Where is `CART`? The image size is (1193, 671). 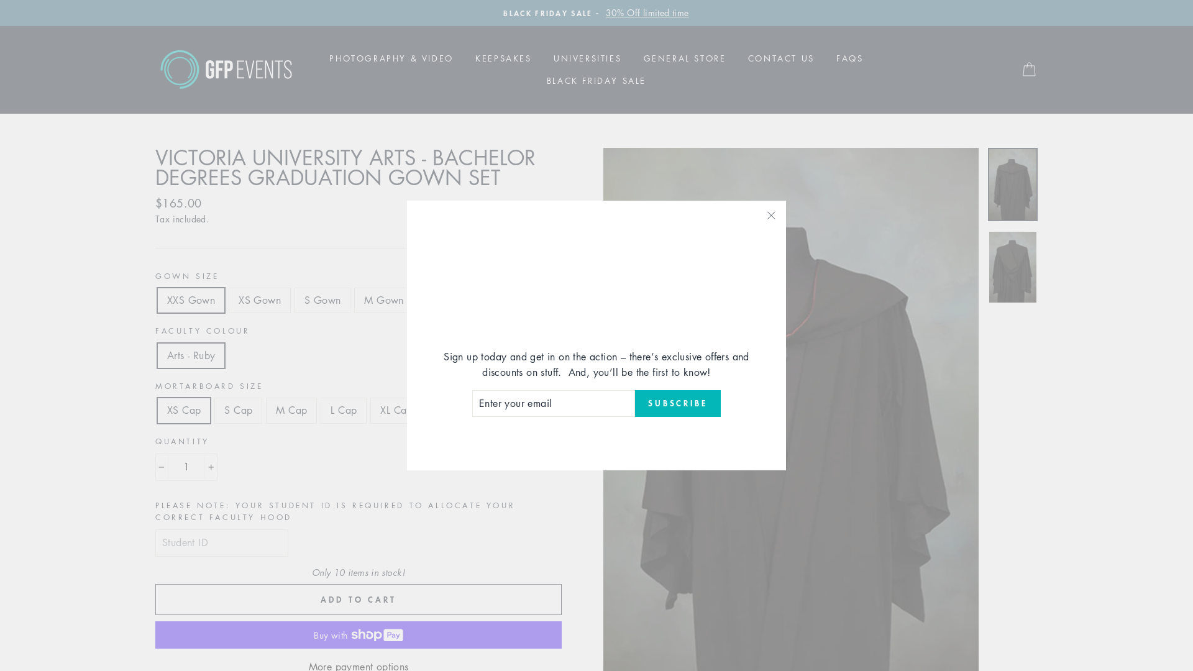 CART is located at coordinates (1029, 70).